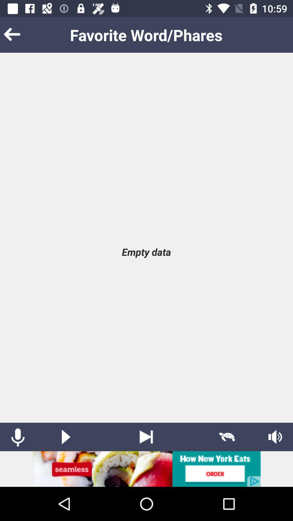 The height and width of the screenshot is (521, 293). What do you see at coordinates (66, 437) in the screenshot?
I see `play audio` at bounding box center [66, 437].